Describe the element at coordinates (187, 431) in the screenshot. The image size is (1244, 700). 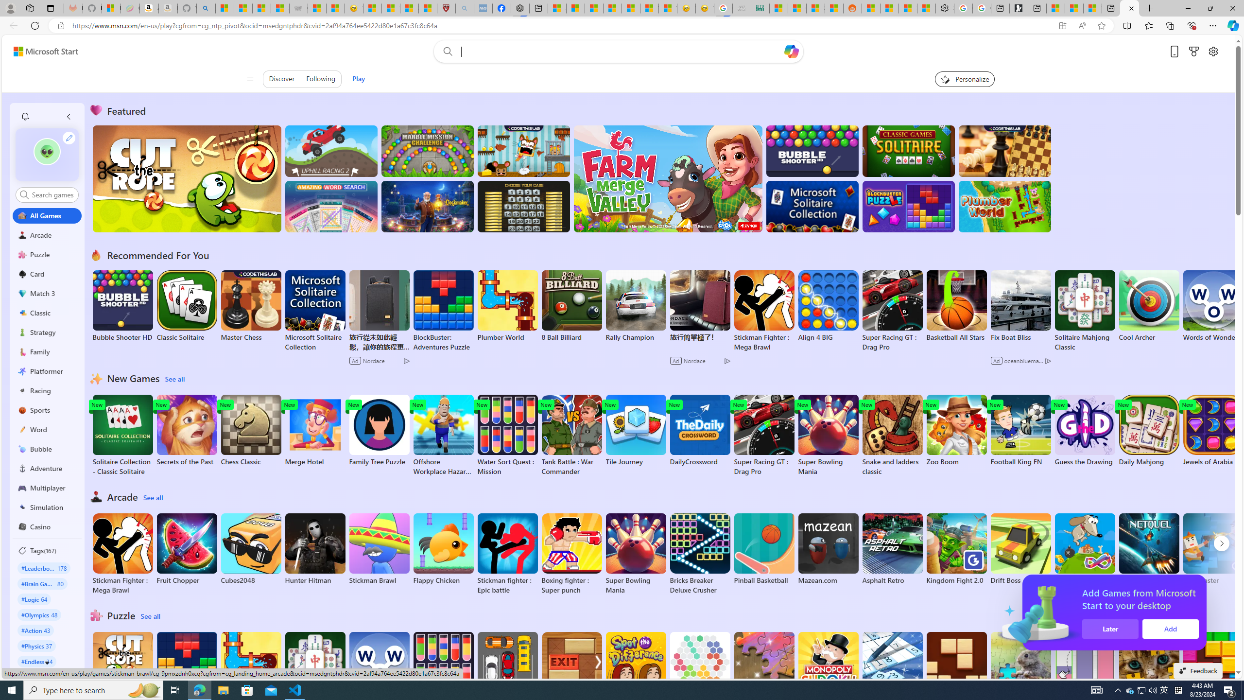
I see `Secrets of the Past` at that location.